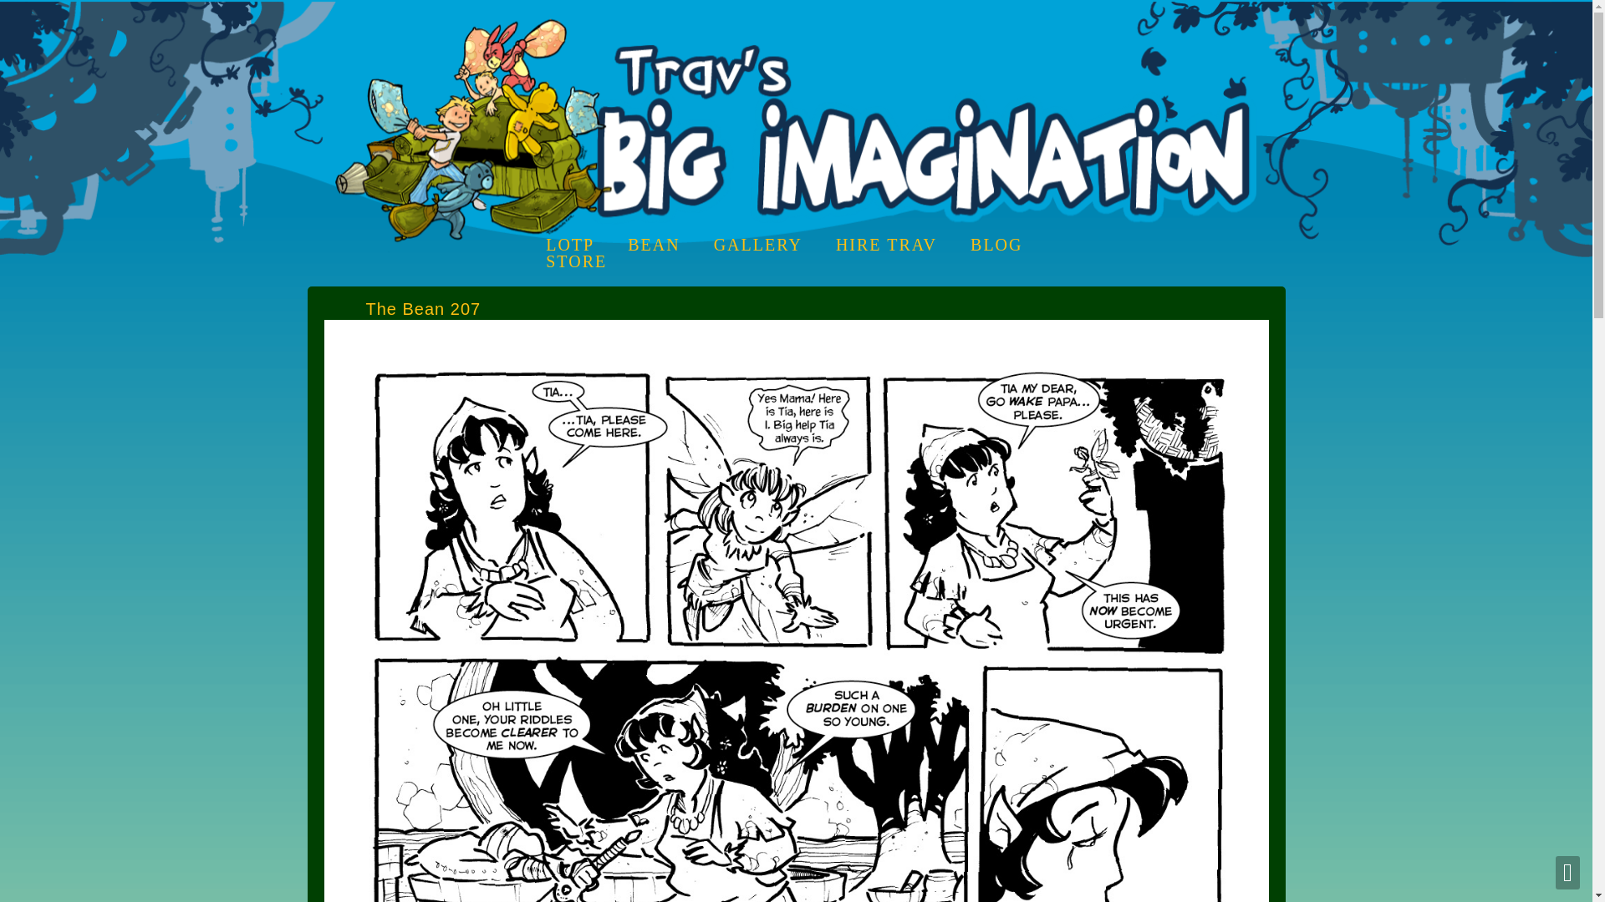 Image resolution: width=1605 pixels, height=902 pixels. Describe the element at coordinates (996, 244) in the screenshot. I see `BLOG` at that location.